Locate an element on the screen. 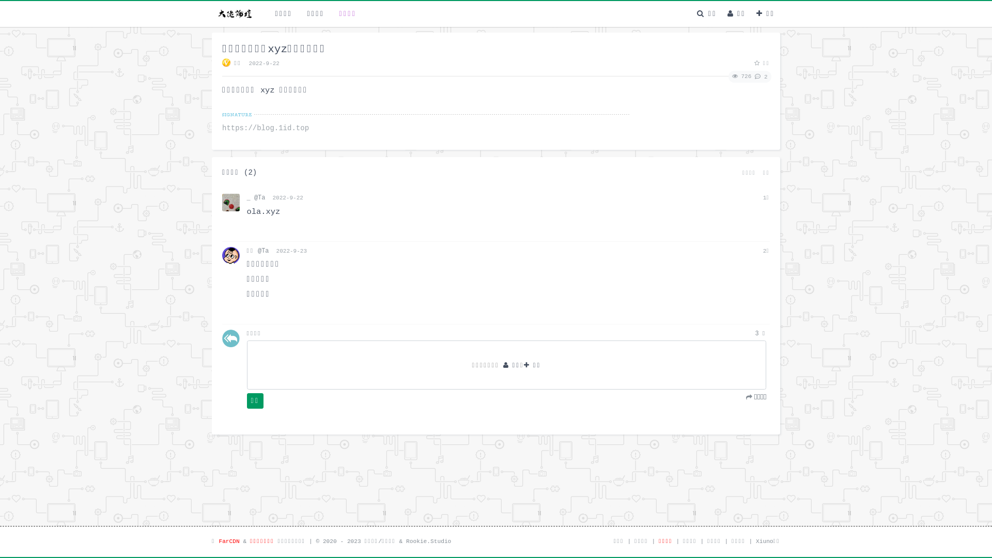 This screenshot has height=558, width=992. 2 is located at coordinates (760, 76).